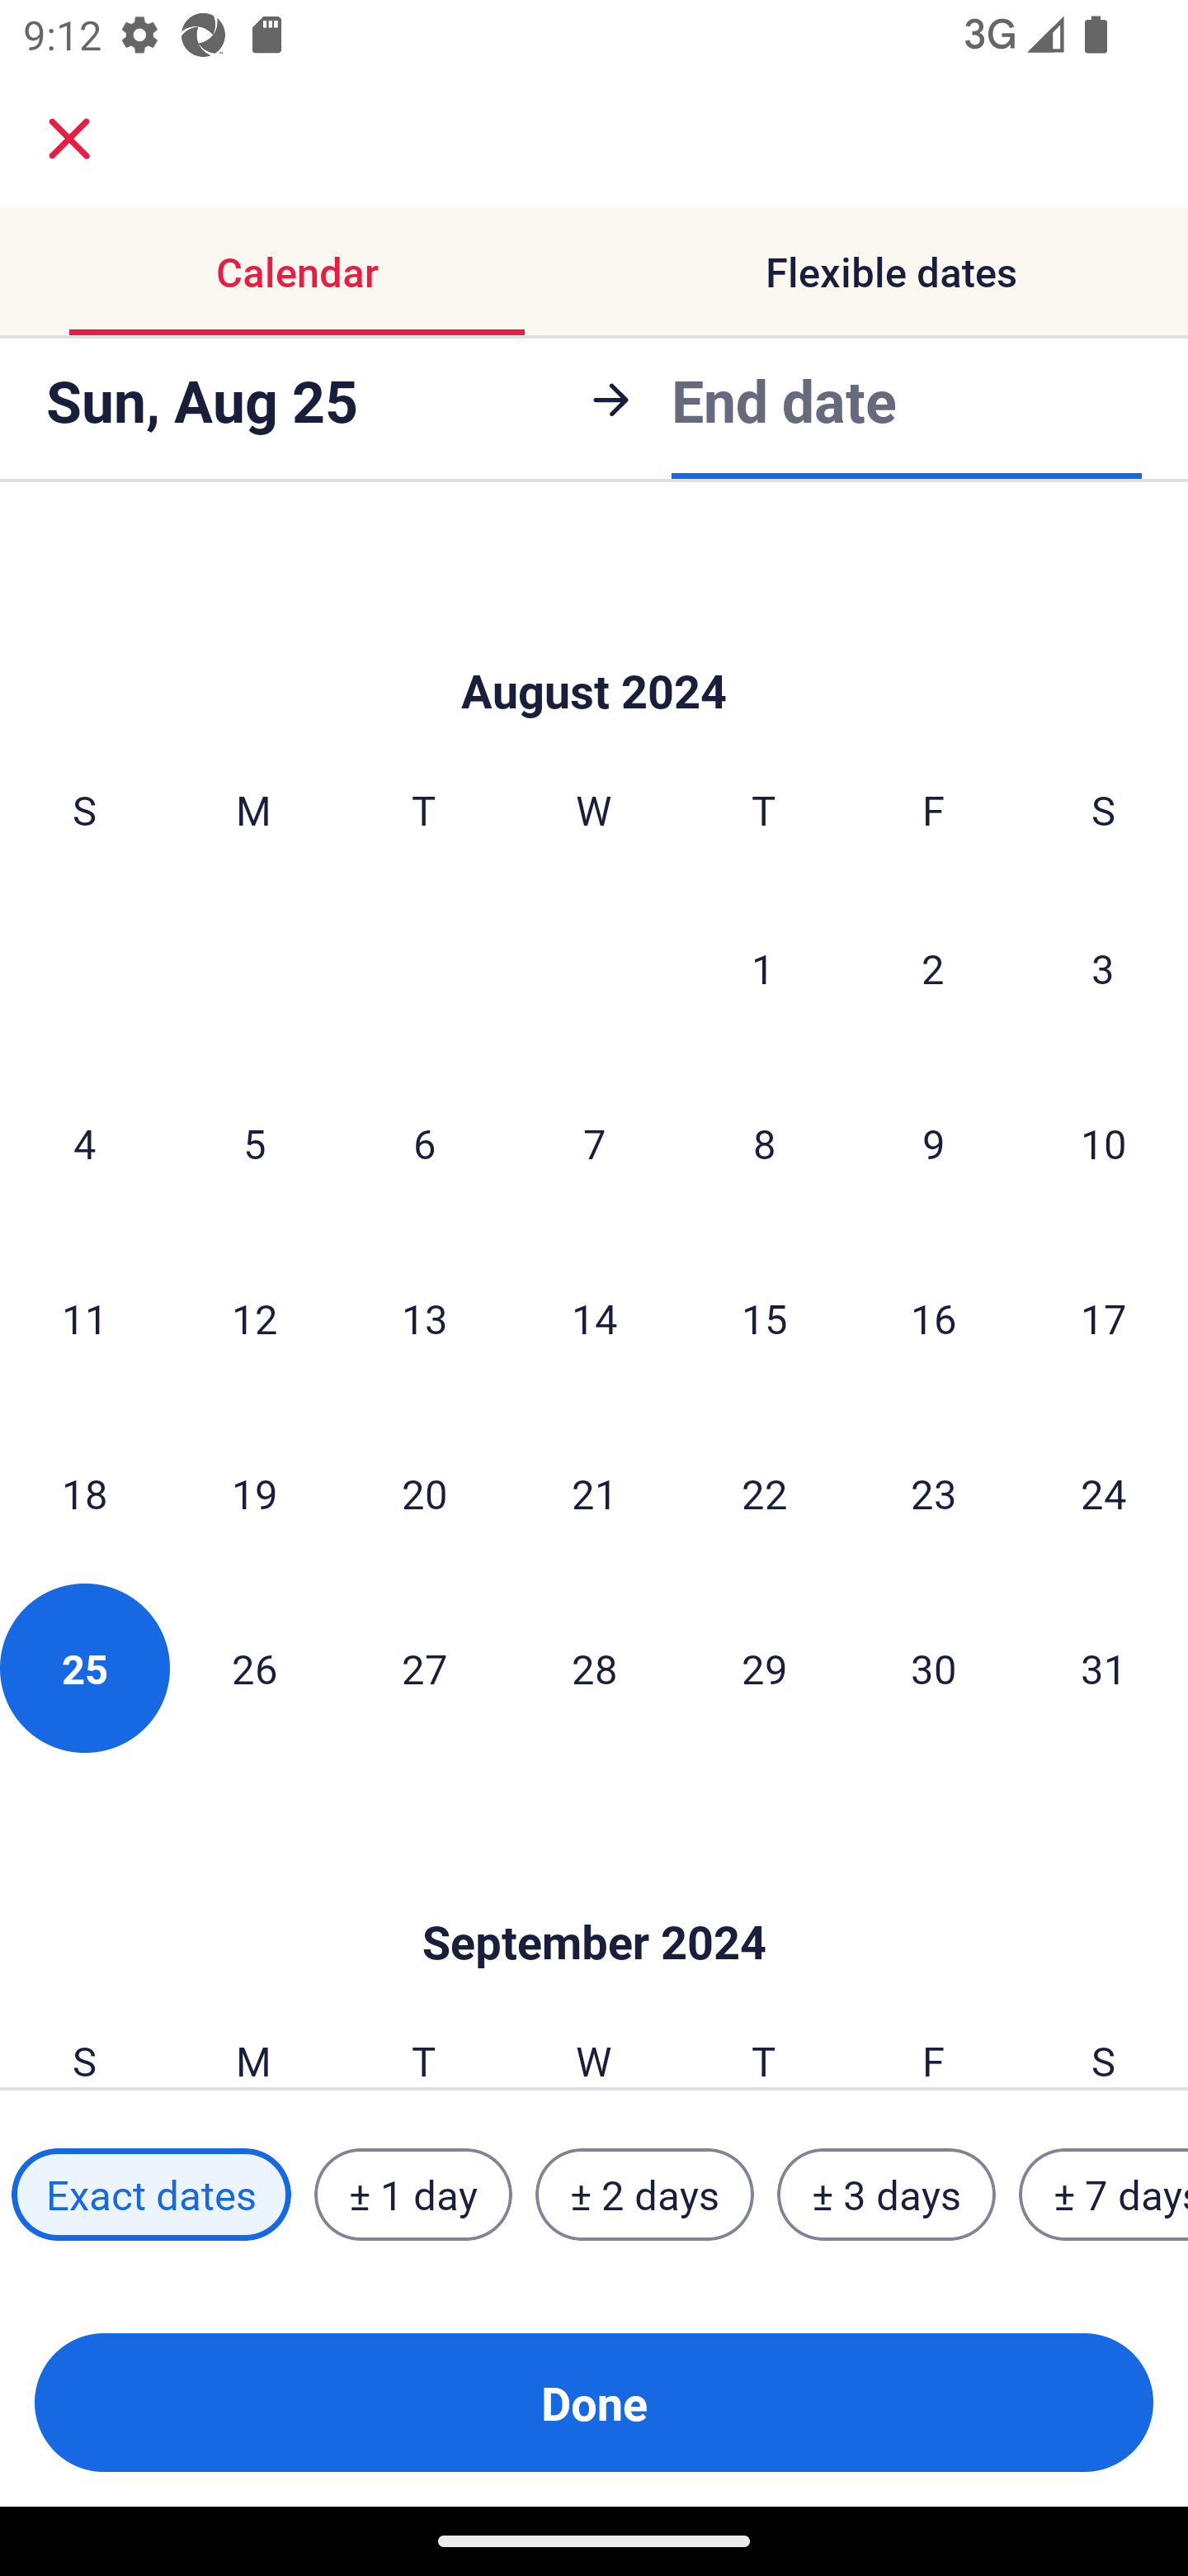 The height and width of the screenshot is (2576, 1188). What do you see at coordinates (1104, 2195) in the screenshot?
I see `± 7 days` at bounding box center [1104, 2195].